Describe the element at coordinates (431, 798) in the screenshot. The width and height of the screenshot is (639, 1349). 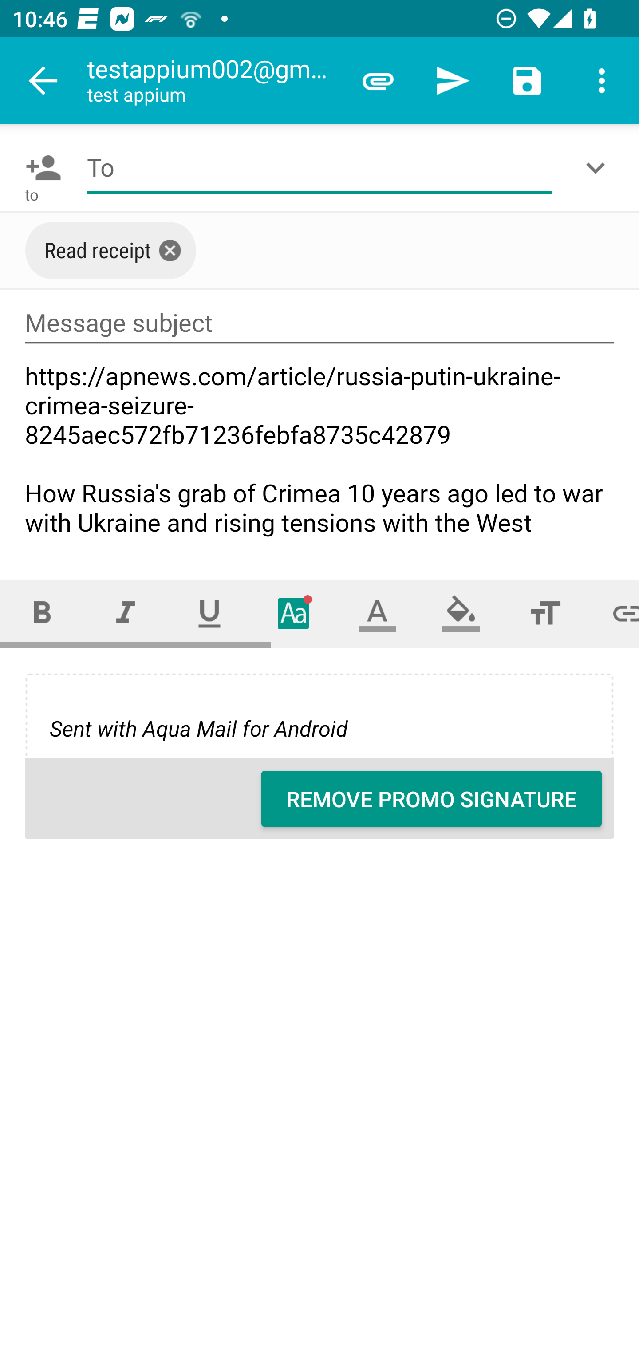
I see `REMOVE PROMO SIGNATURE` at that location.